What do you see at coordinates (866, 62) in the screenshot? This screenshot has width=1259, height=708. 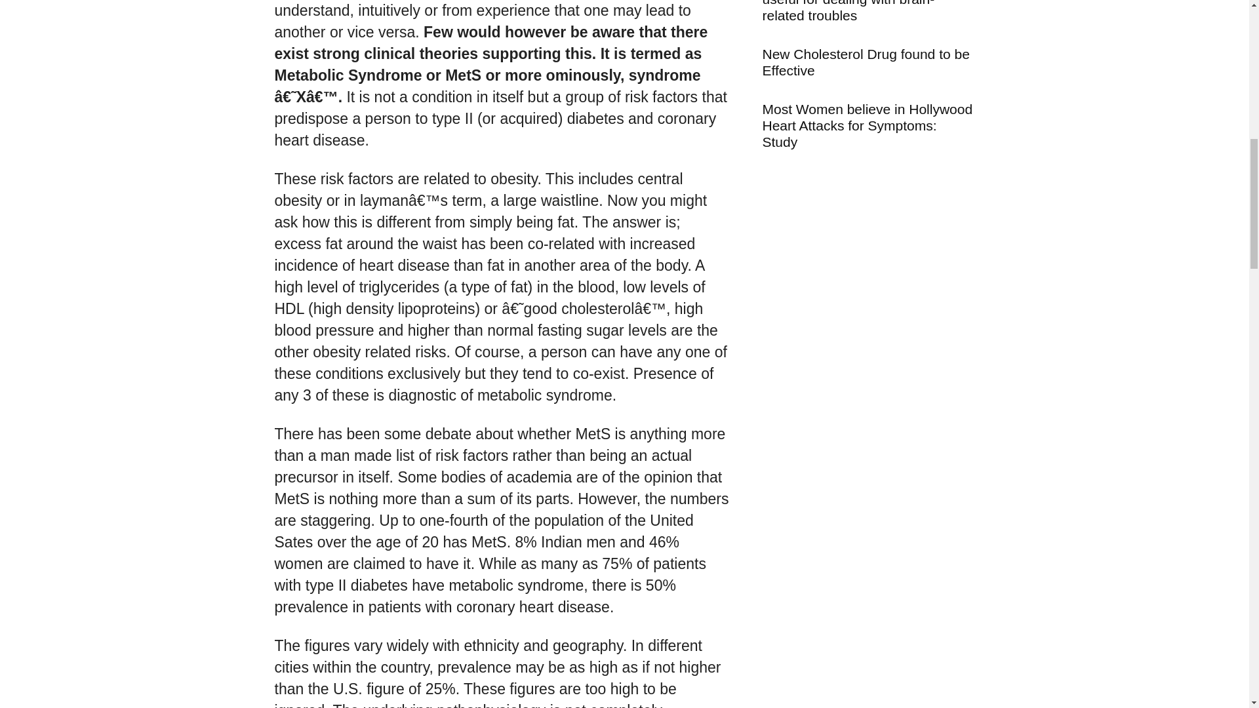 I see `New Cholesterol Drug found to be Effective` at bounding box center [866, 62].